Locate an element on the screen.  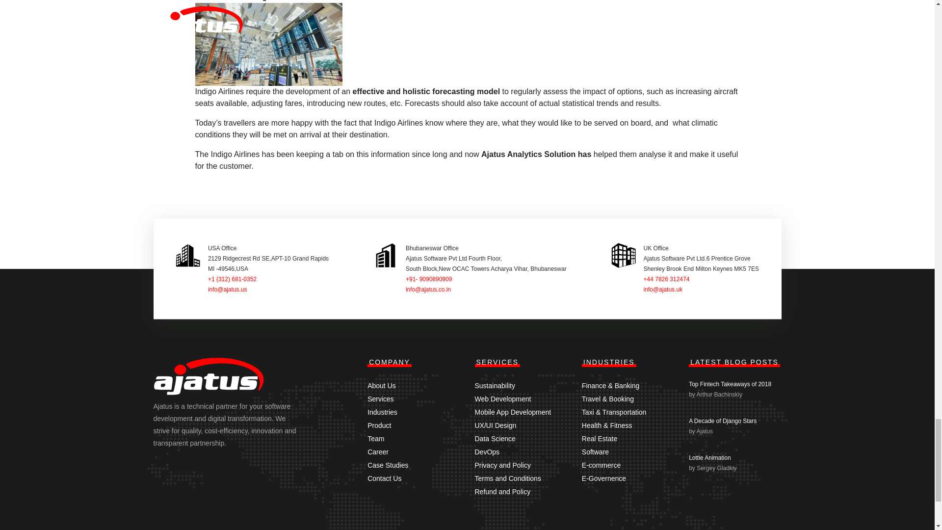
Team is located at coordinates (376, 438).